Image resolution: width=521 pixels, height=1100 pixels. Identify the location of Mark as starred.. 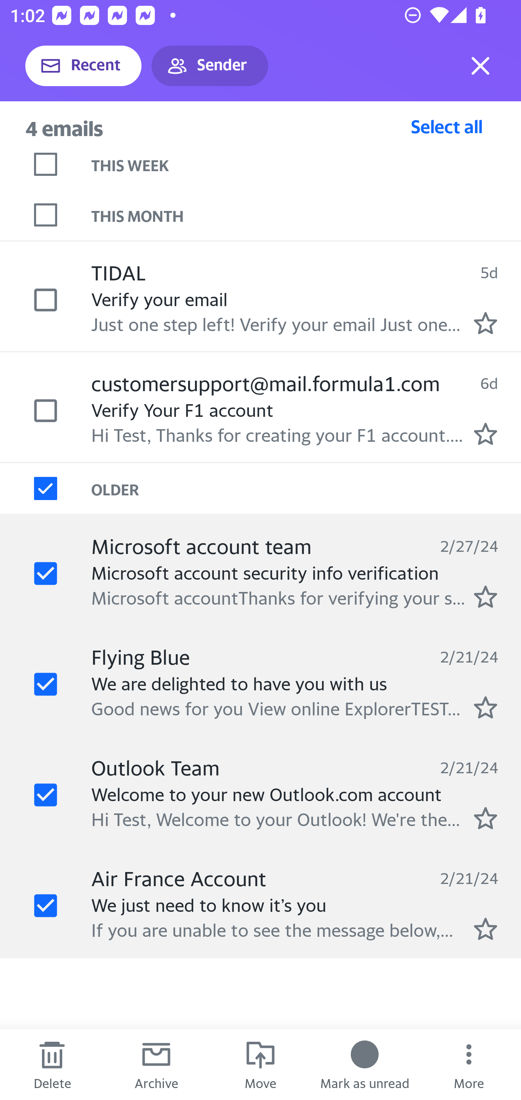
(486, 929).